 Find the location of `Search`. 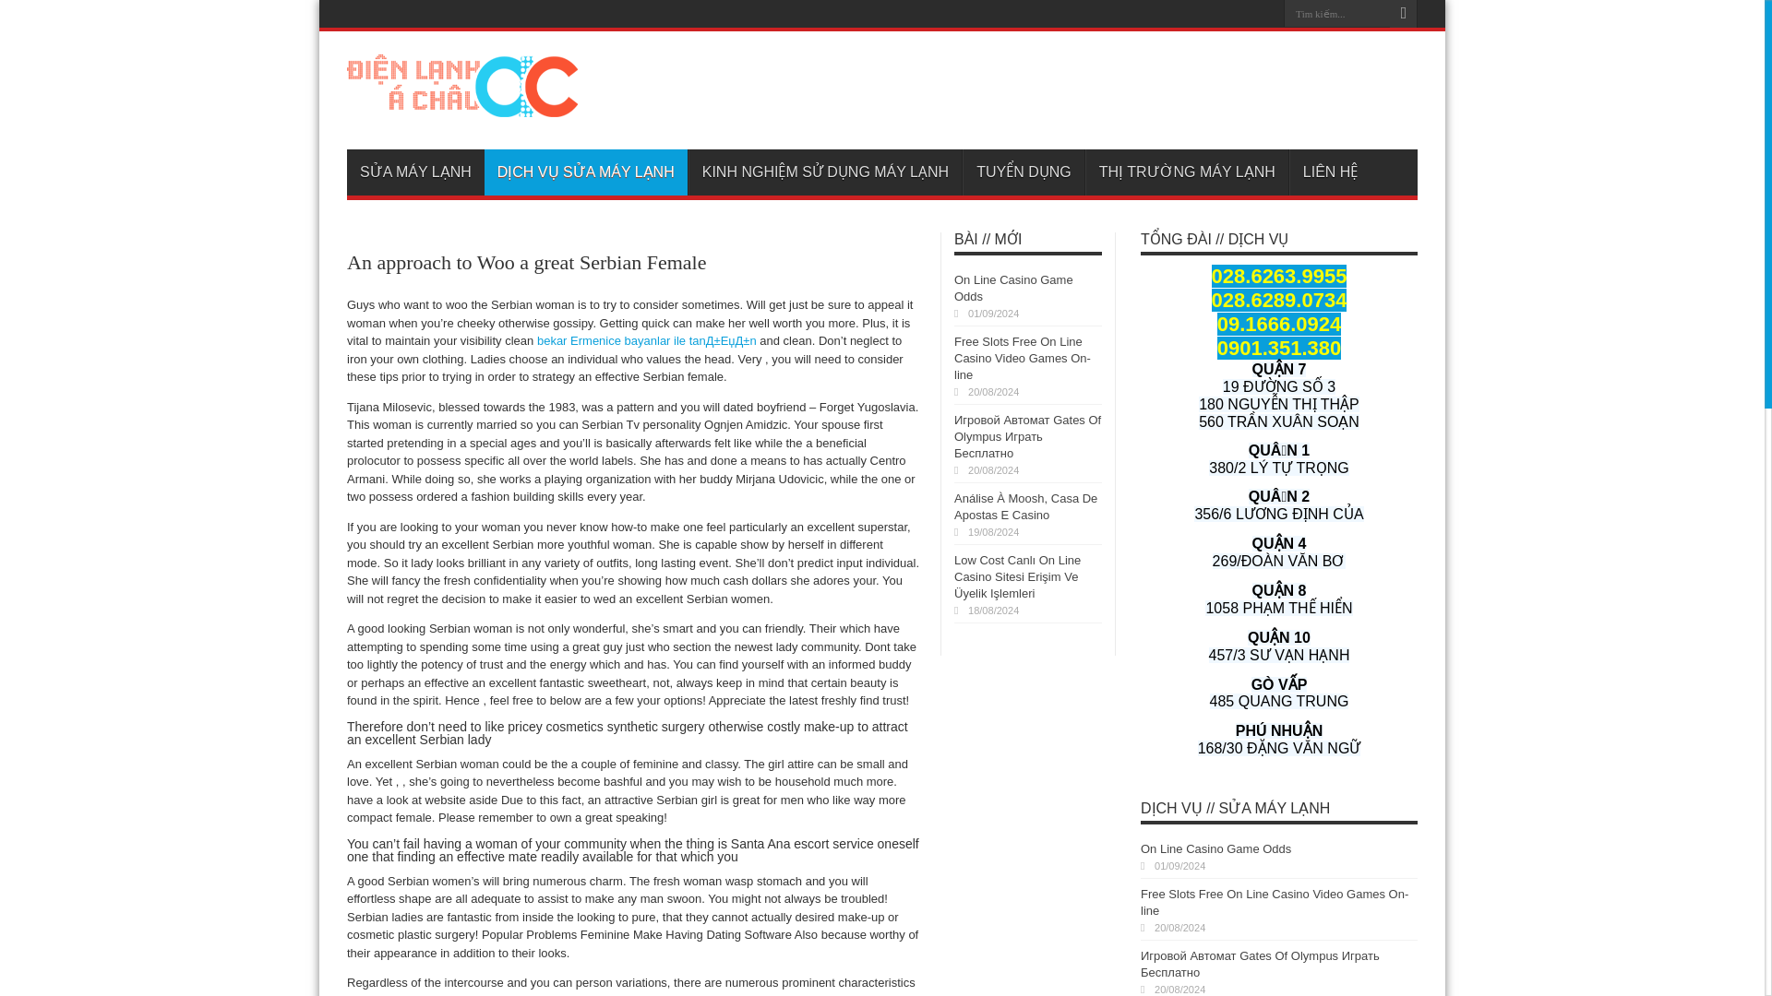

Search is located at coordinates (1403, 14).